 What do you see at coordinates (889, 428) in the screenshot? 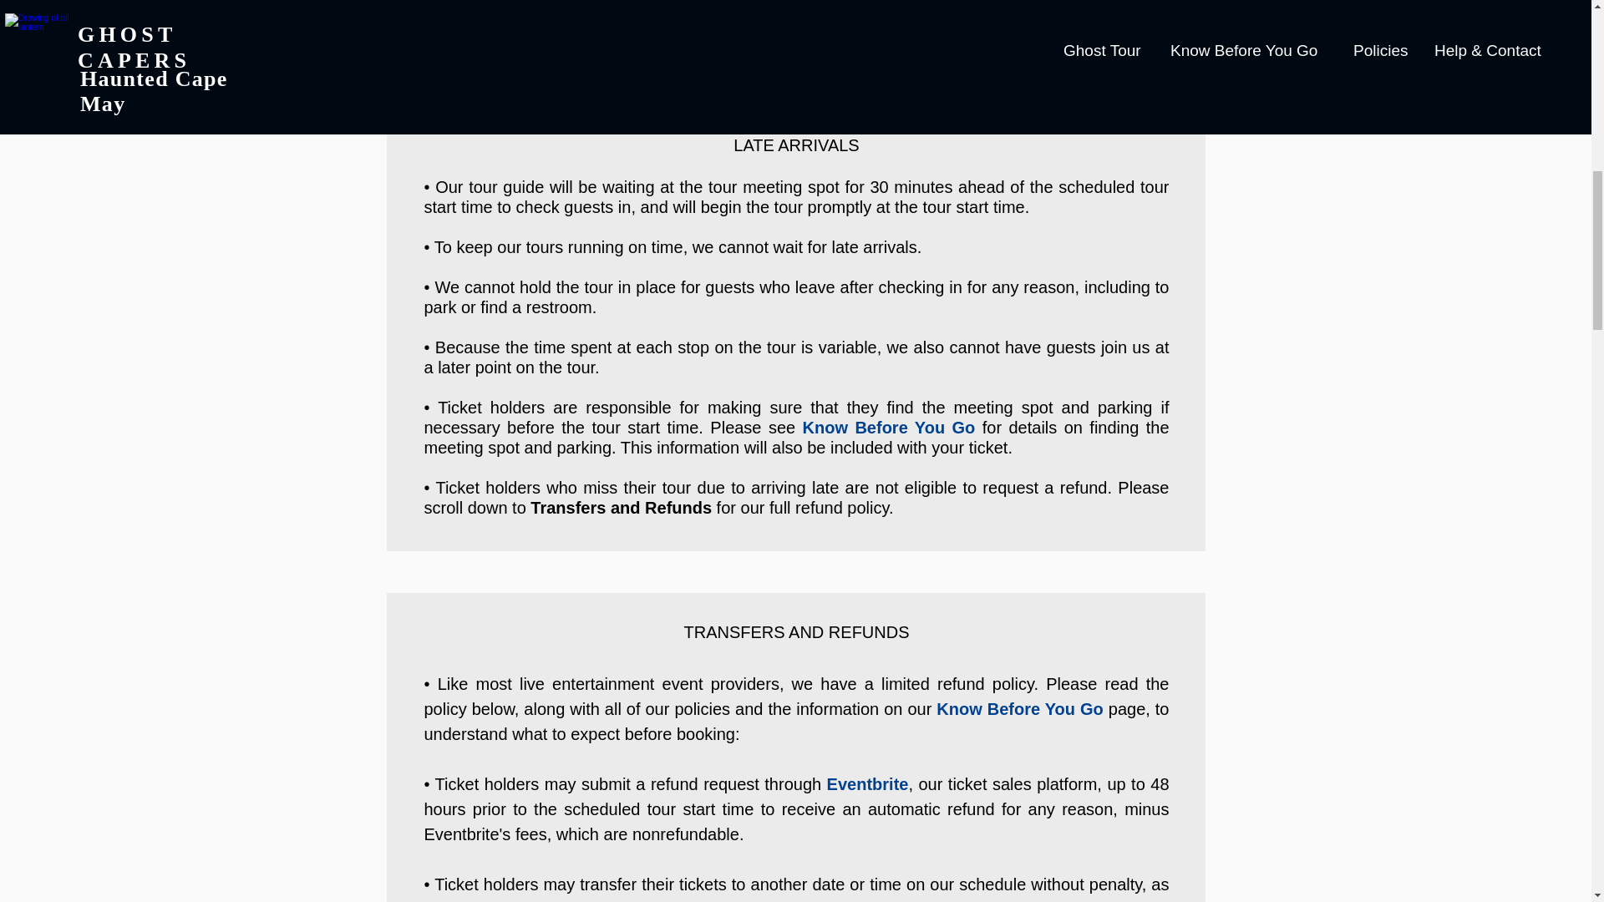
I see `Know Before You Go` at bounding box center [889, 428].